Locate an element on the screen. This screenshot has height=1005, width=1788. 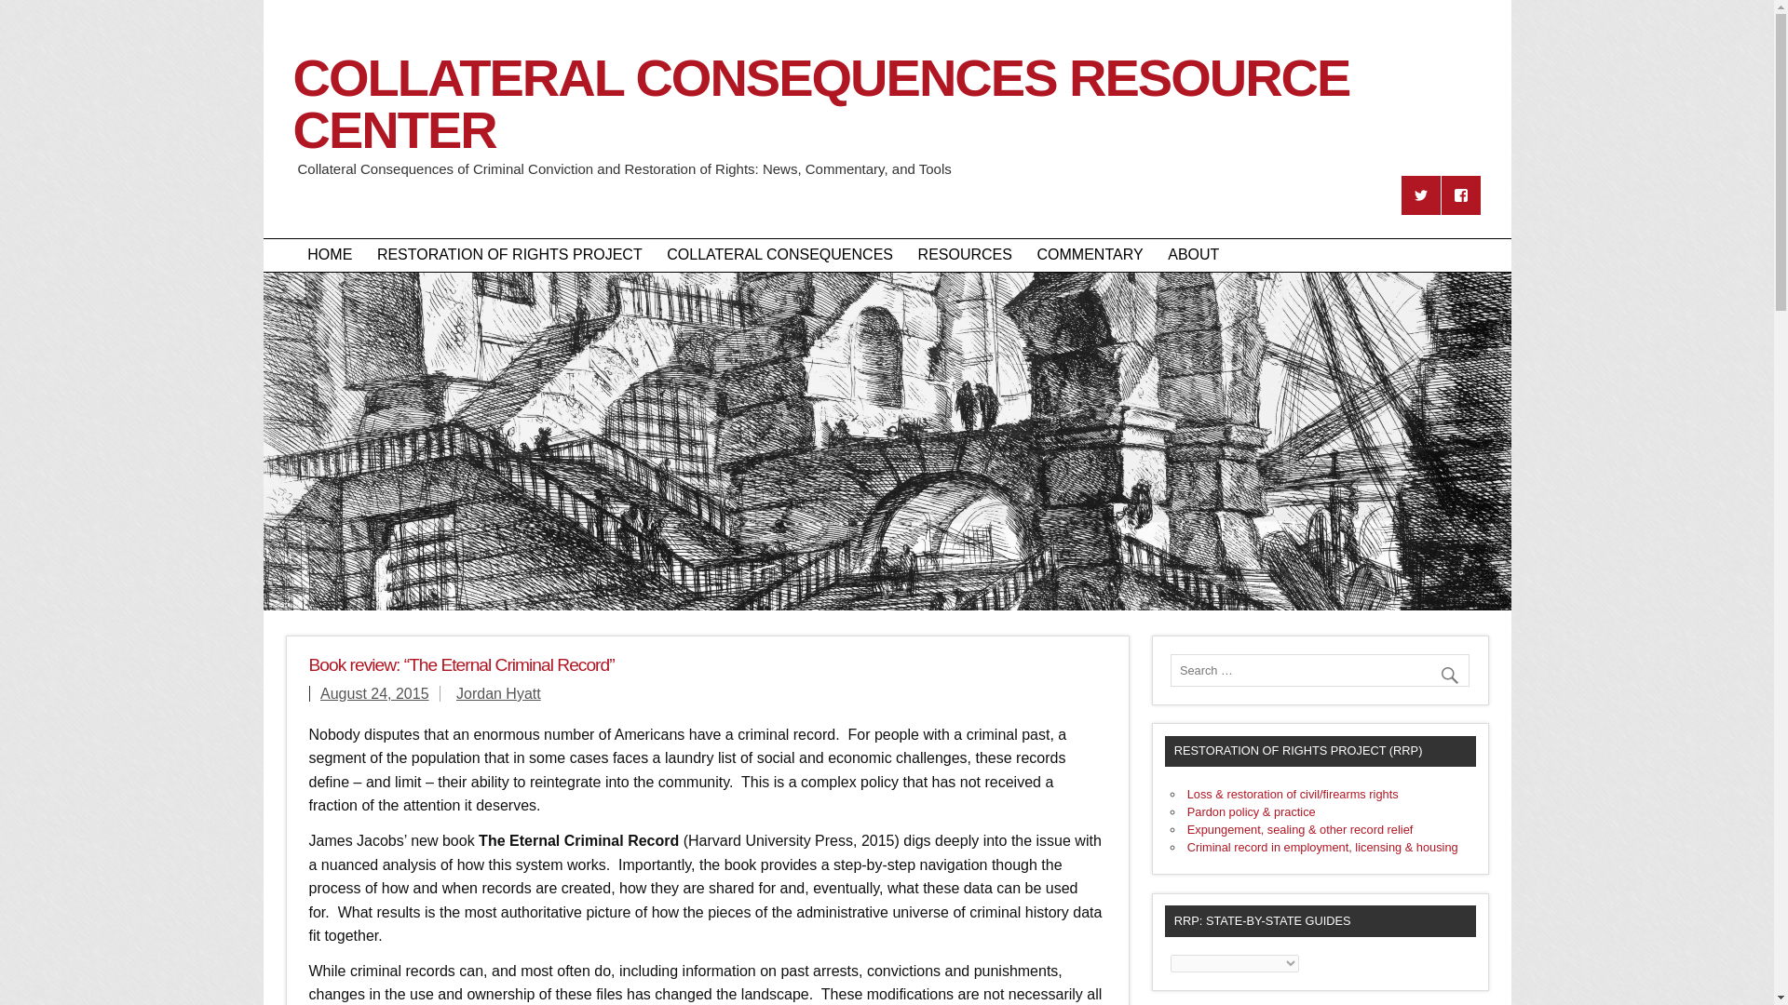
HOME is located at coordinates (330, 255).